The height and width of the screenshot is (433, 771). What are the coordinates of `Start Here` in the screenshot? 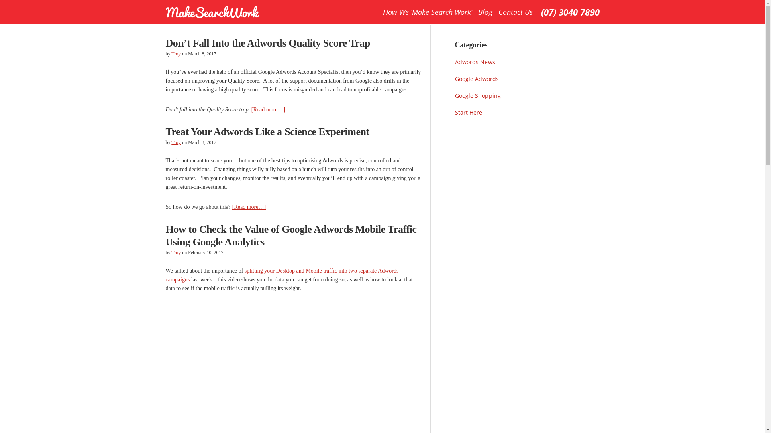 It's located at (468, 112).